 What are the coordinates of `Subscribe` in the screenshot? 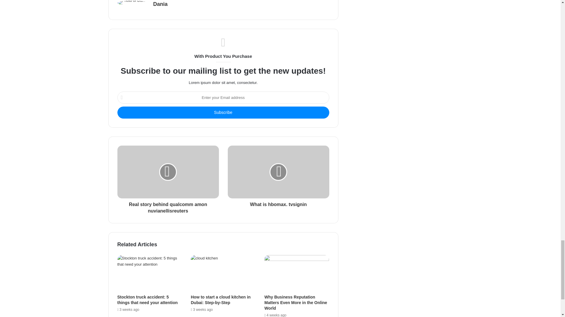 It's located at (223, 112).